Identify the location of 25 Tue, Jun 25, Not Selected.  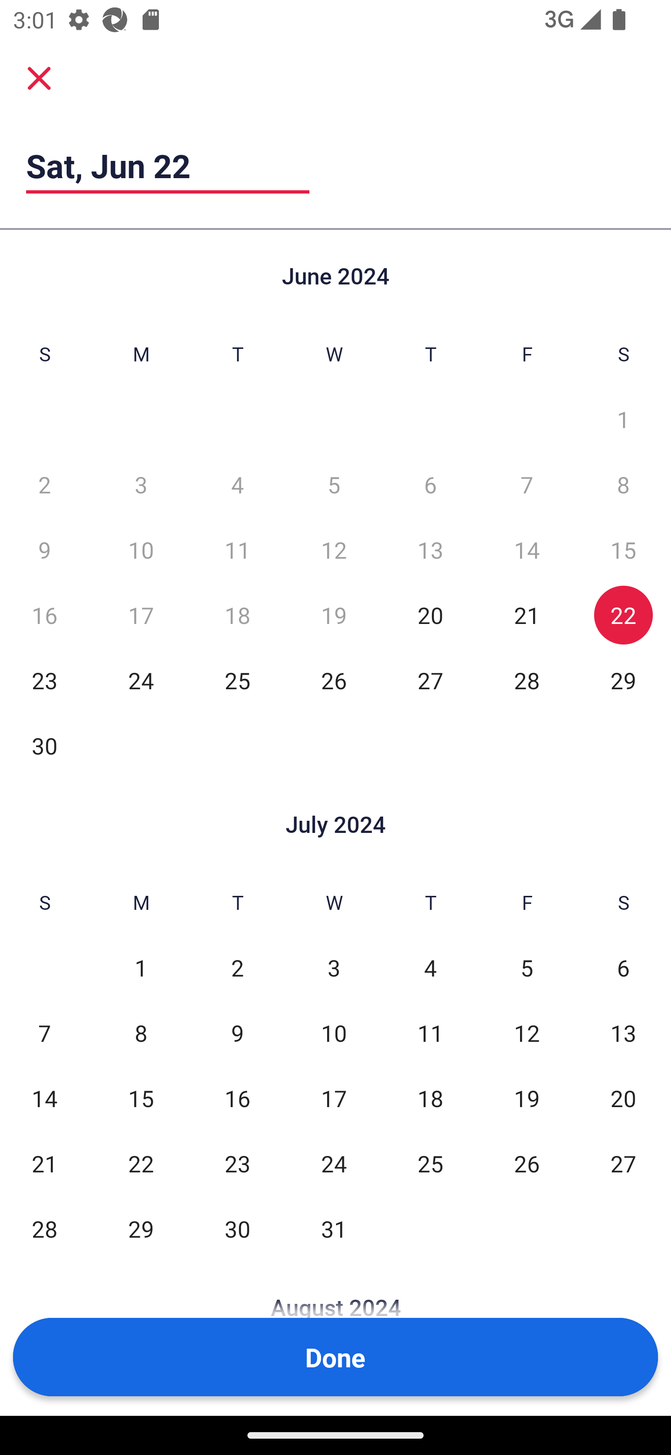
(238, 680).